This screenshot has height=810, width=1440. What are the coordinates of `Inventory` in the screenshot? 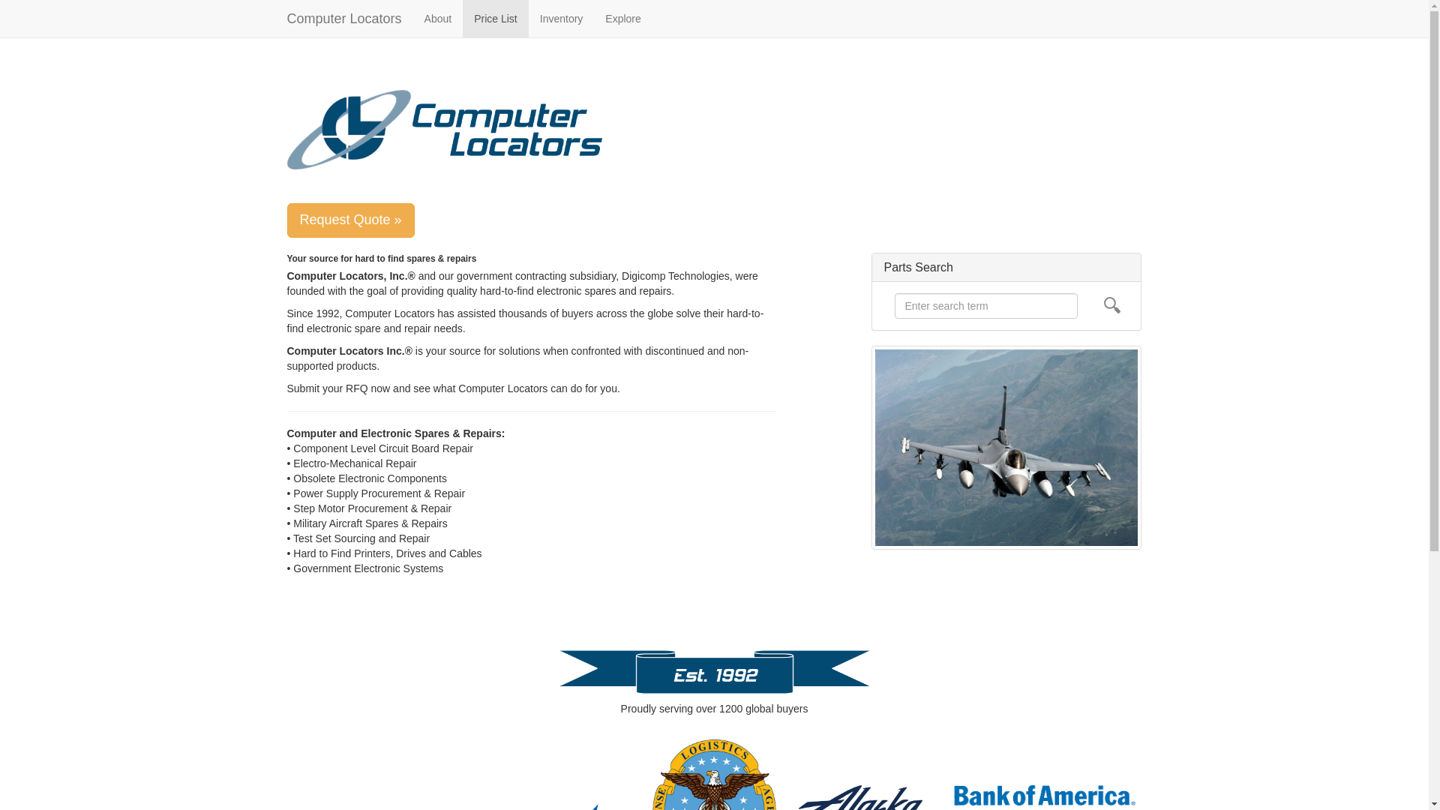 It's located at (561, 18).